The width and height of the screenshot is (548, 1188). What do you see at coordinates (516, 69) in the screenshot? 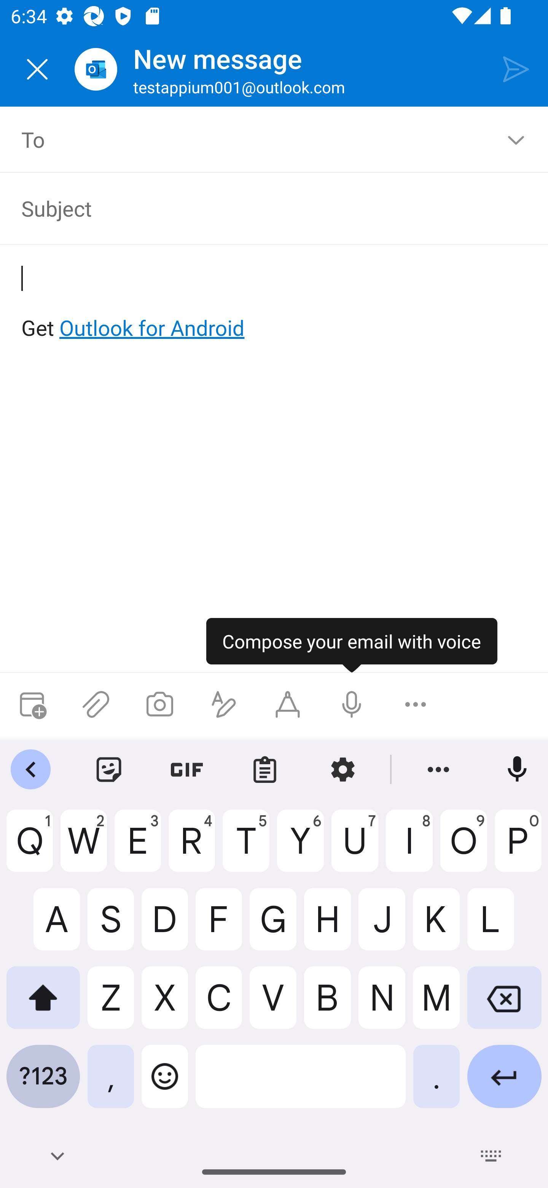
I see `Send` at bounding box center [516, 69].